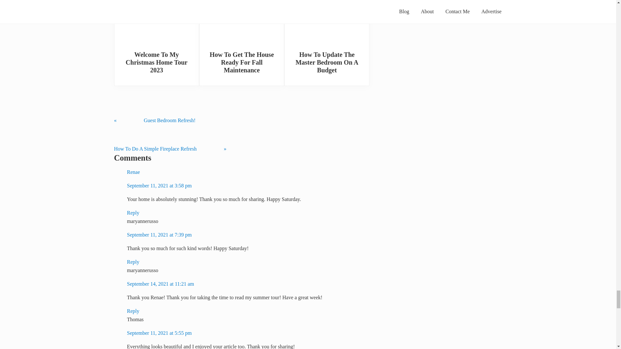 The width and height of the screenshot is (621, 349). Describe the element at coordinates (327, 62) in the screenshot. I see `How To Update The Master Bedroom On A Budget` at that location.